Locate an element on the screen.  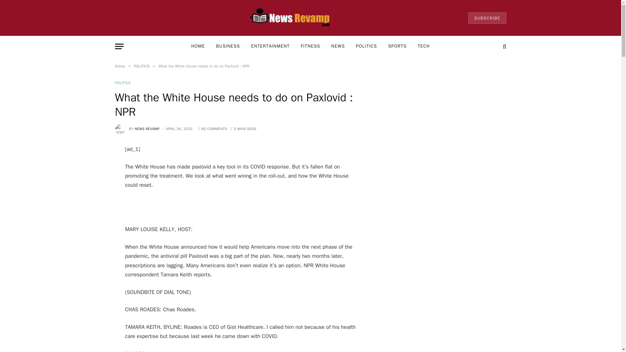
News Revamp is located at coordinates (291, 18).